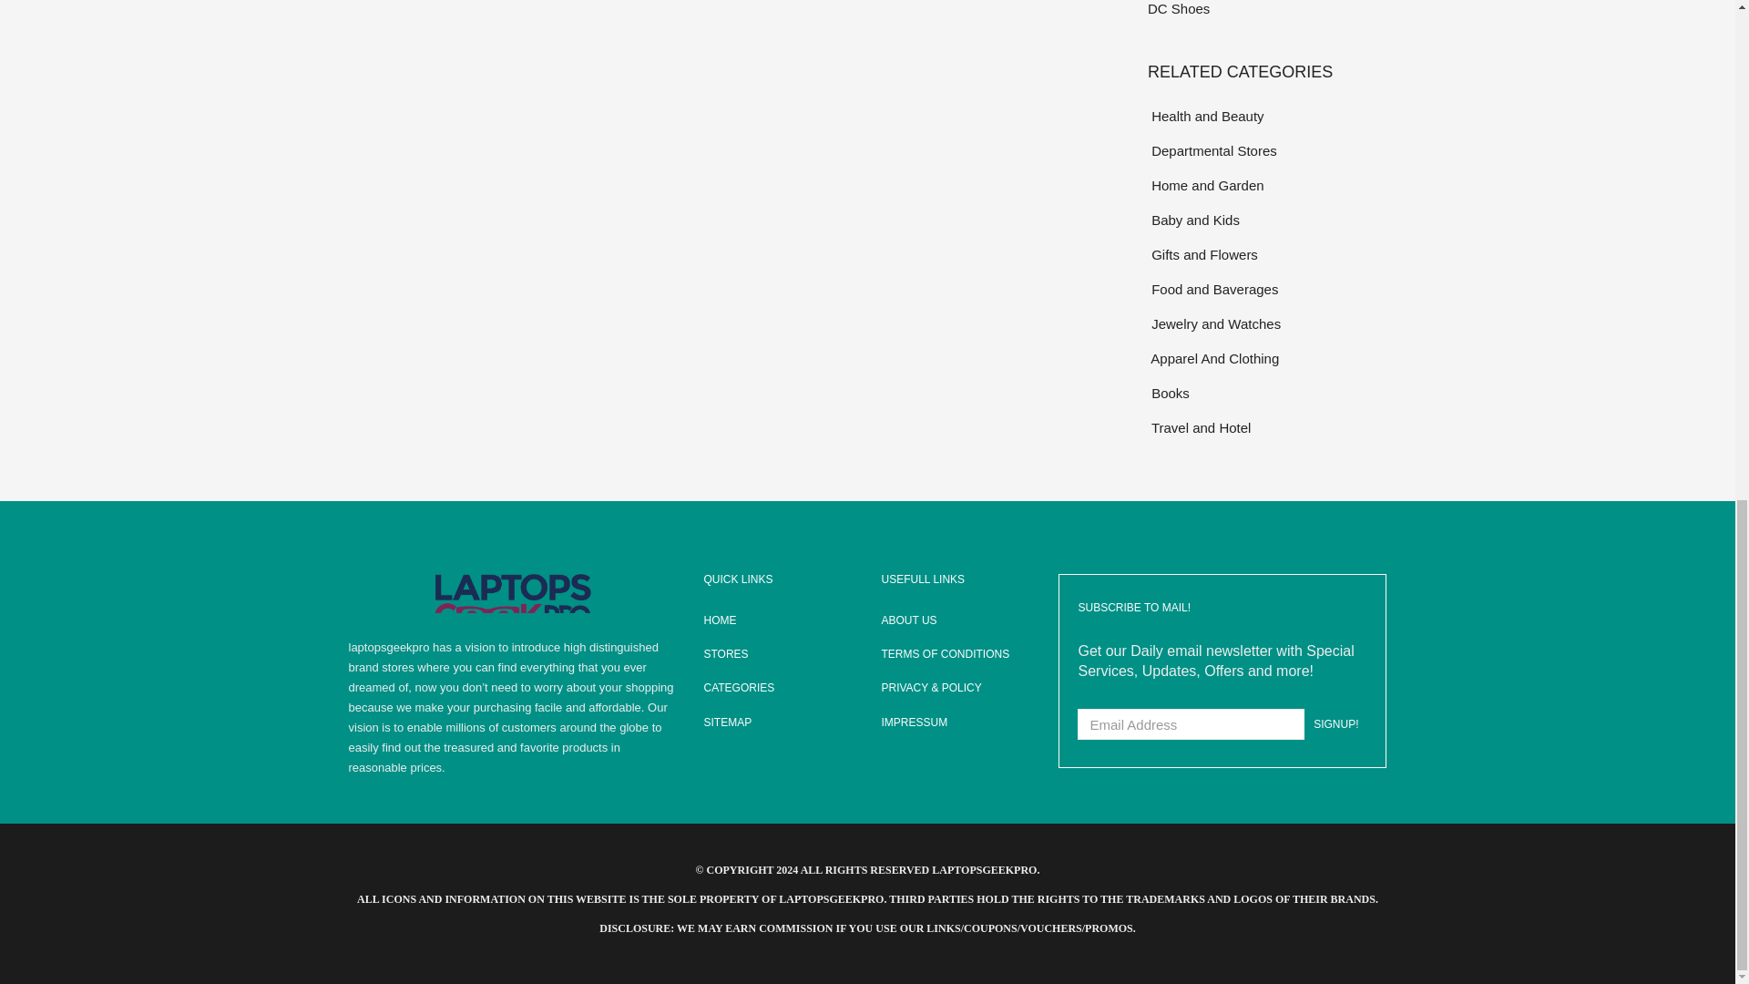  Describe the element at coordinates (778, 654) in the screenshot. I see `STORES` at that location.